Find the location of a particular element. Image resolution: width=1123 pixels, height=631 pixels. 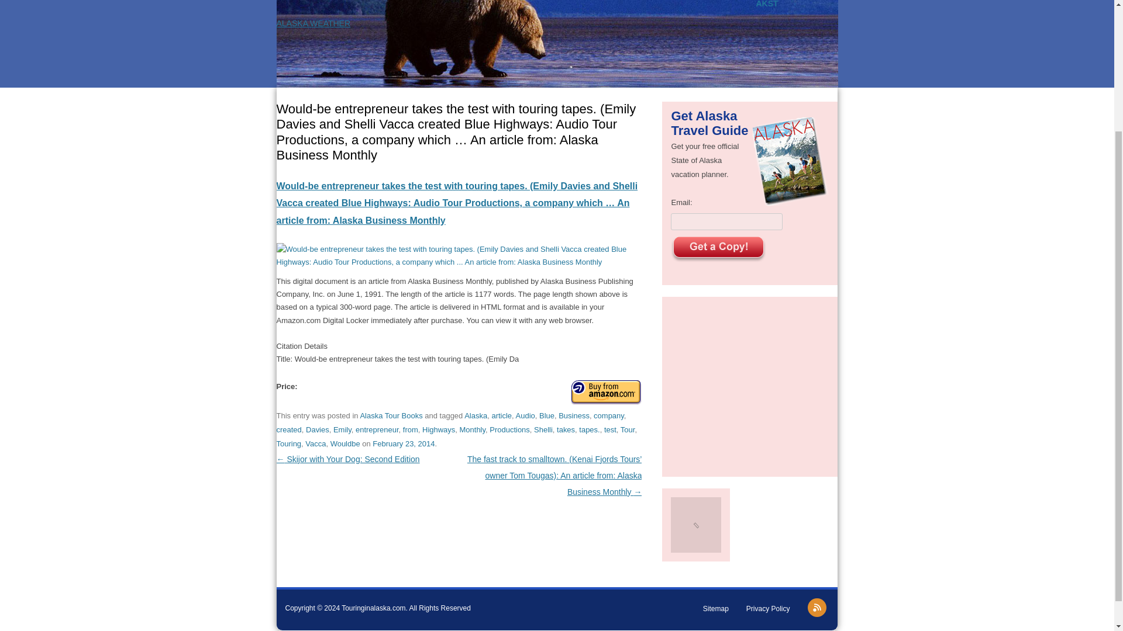

Touring is located at coordinates (288, 443).